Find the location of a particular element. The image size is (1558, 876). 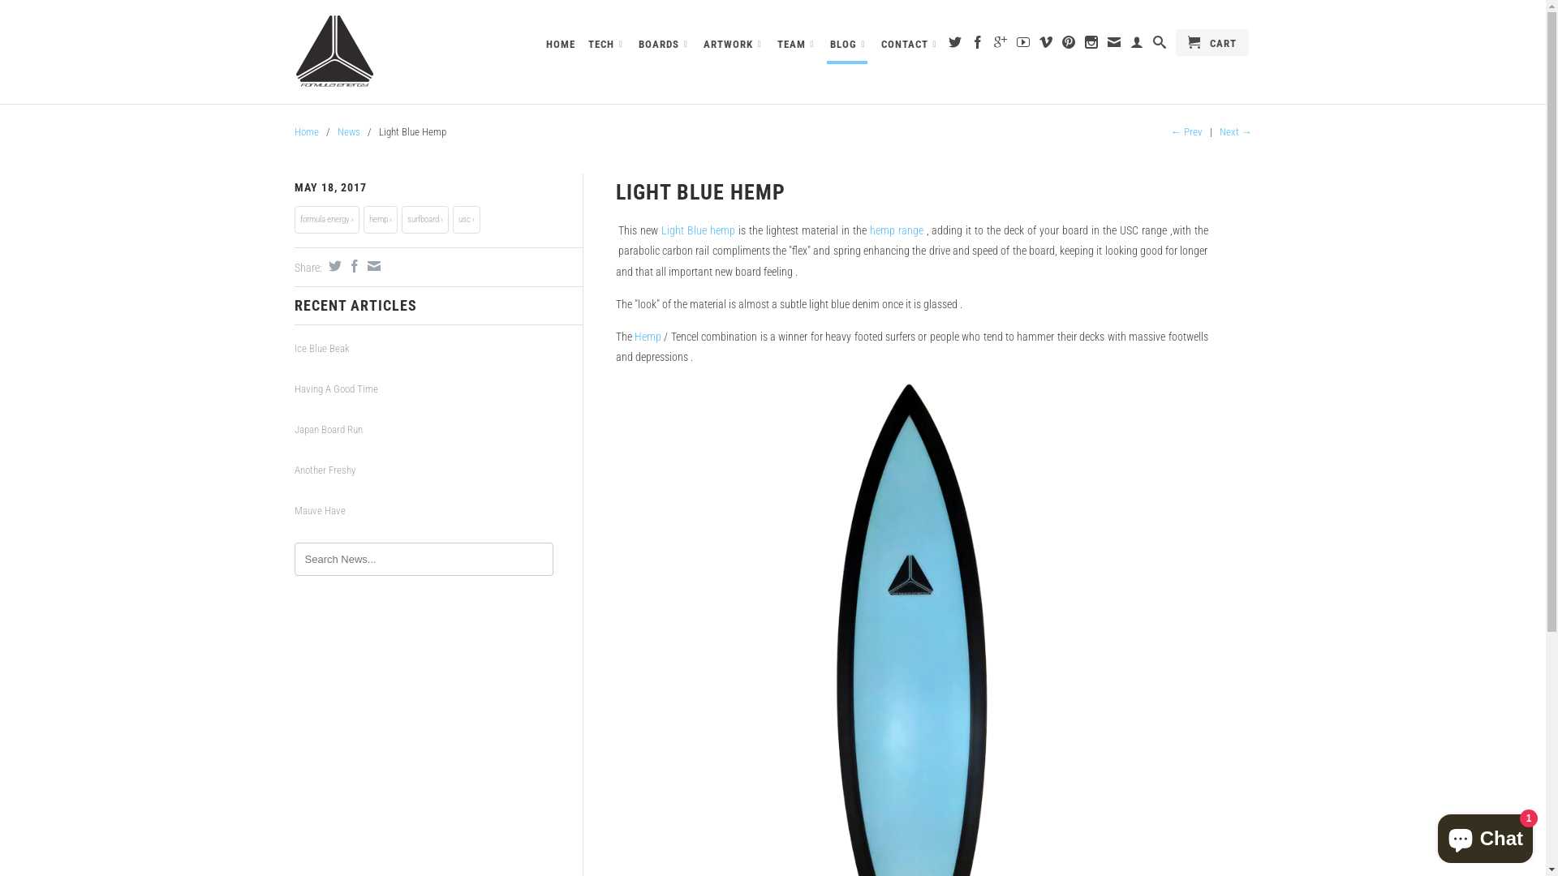

Ice Blue Beak is located at coordinates (438, 349).